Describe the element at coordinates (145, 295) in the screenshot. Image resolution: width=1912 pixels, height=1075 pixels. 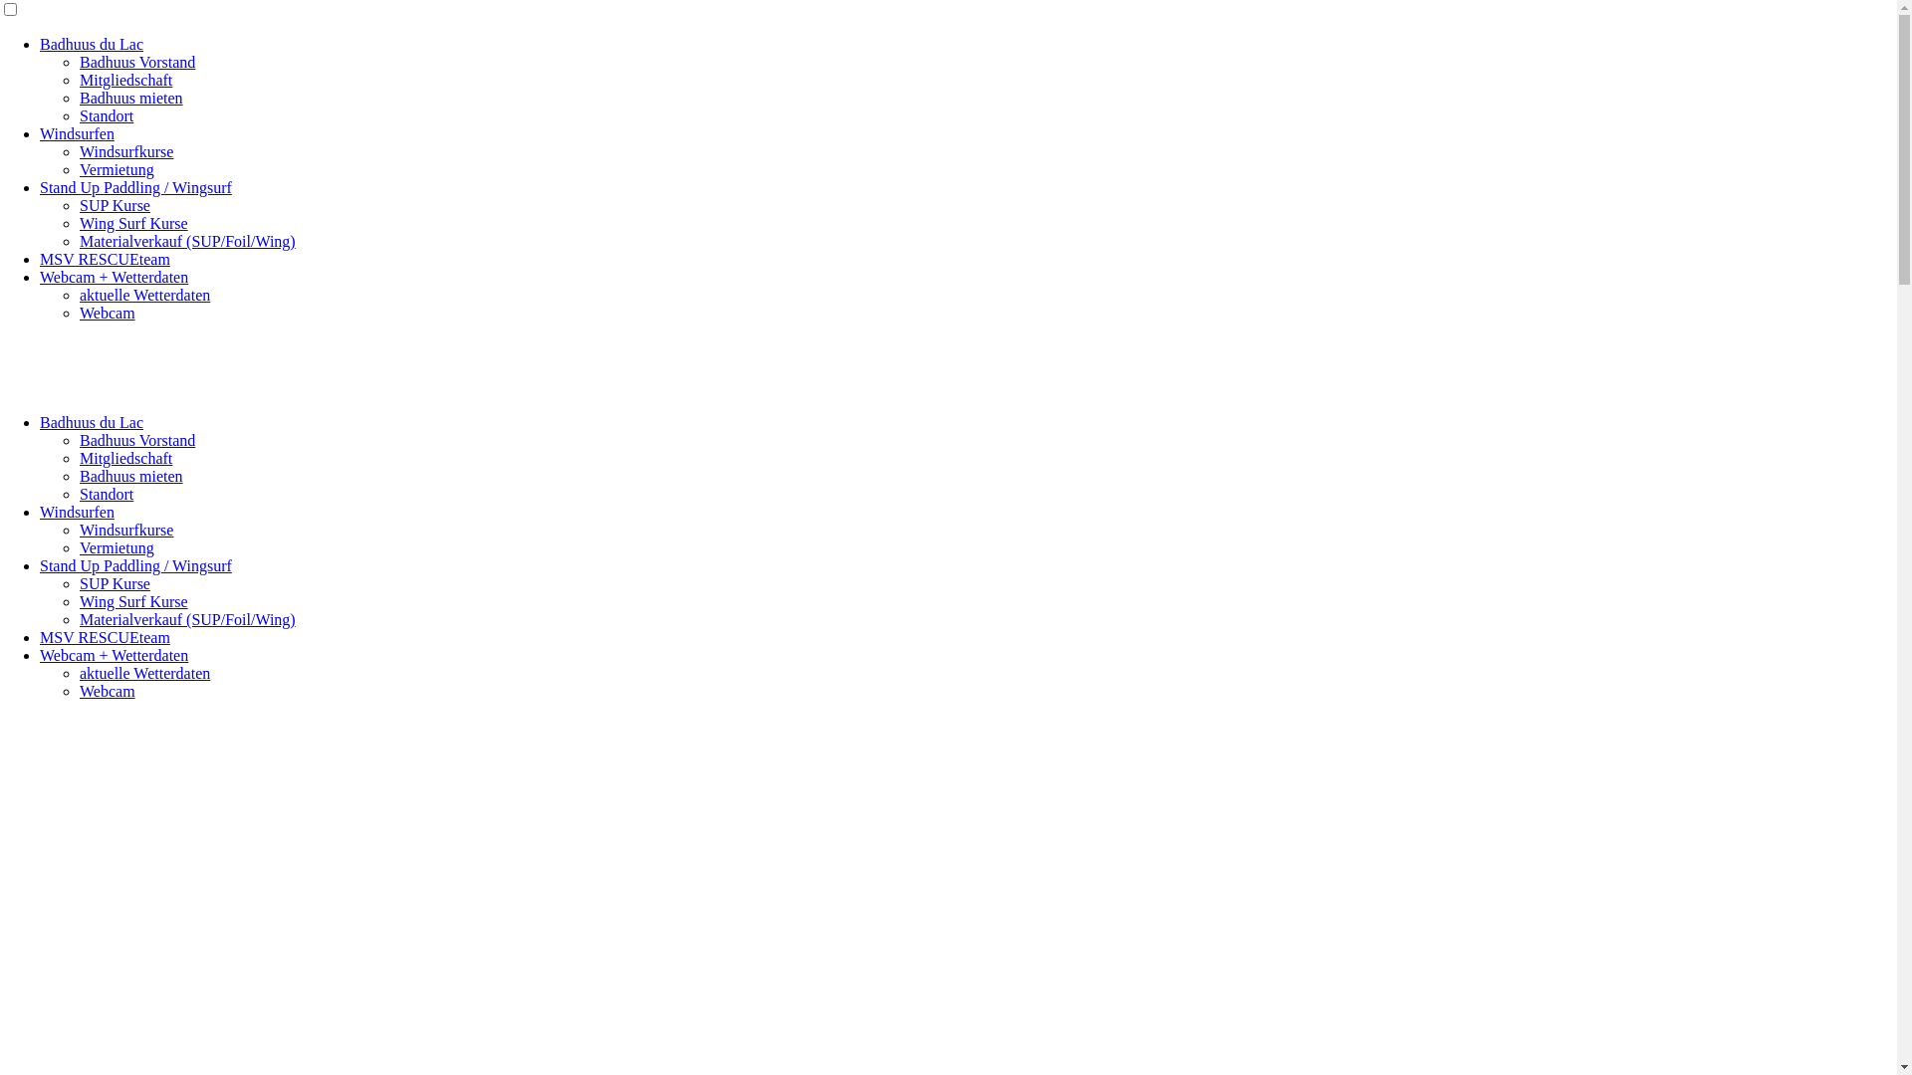
I see `aktuelle Wetterdaten` at that location.